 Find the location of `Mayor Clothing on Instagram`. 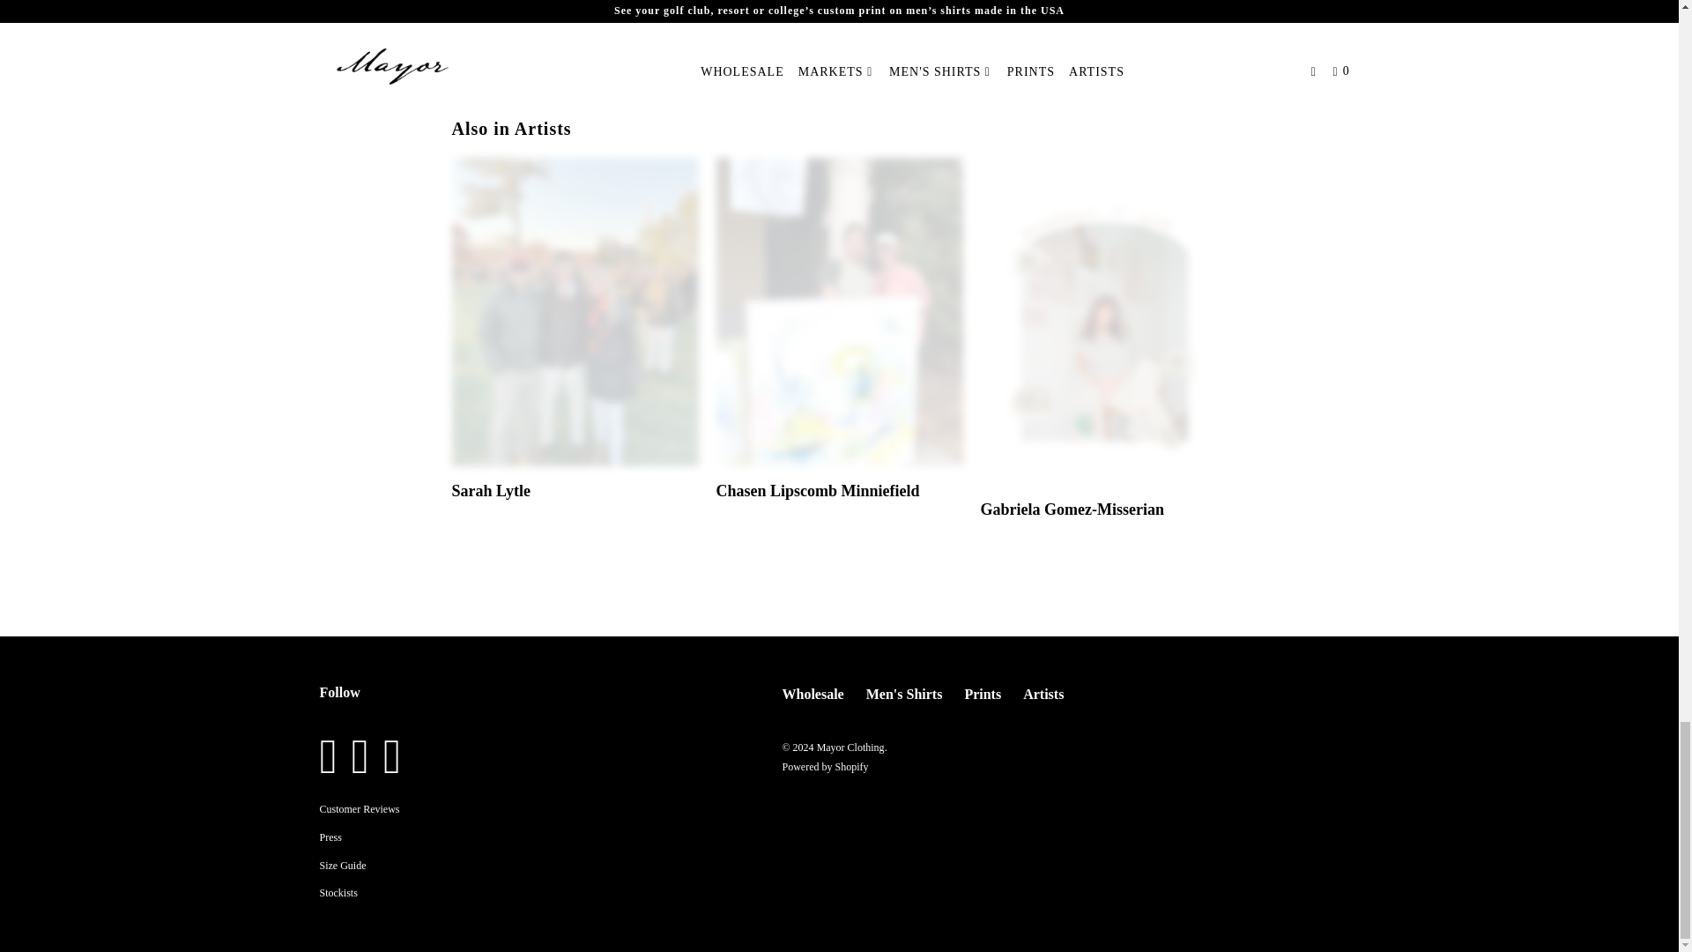

Mayor Clothing on Instagram is located at coordinates (333, 756).